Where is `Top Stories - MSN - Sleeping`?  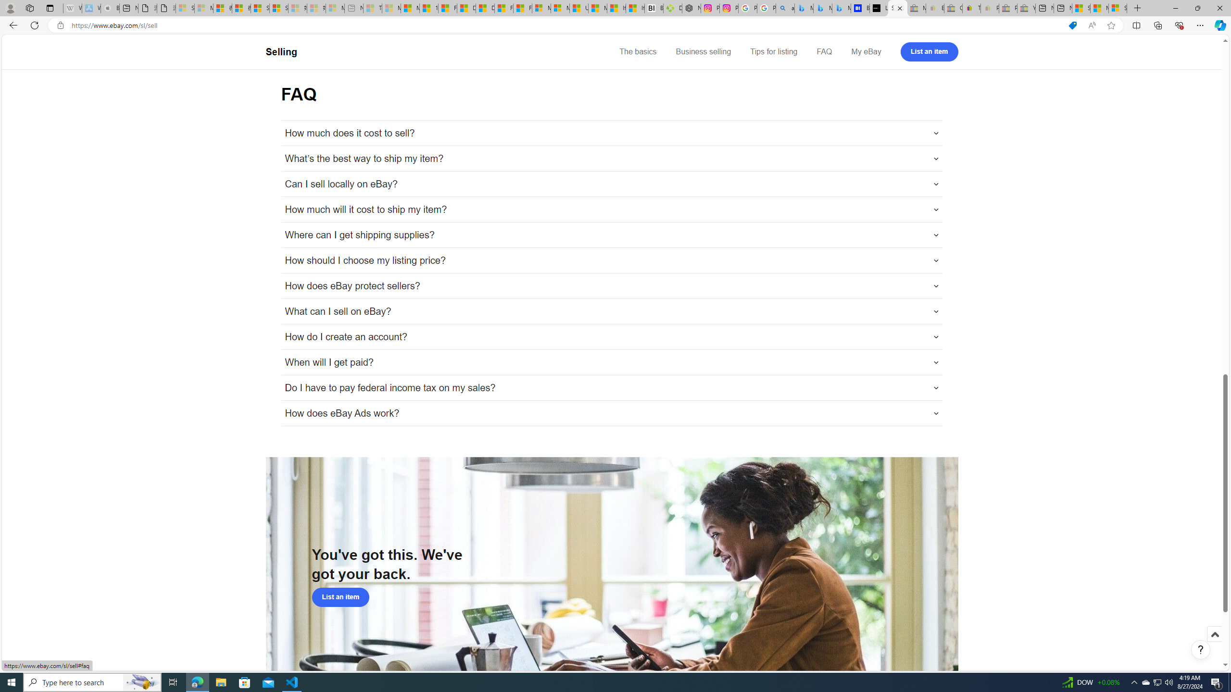
Top Stories - MSN - Sleeping is located at coordinates (373, 8).